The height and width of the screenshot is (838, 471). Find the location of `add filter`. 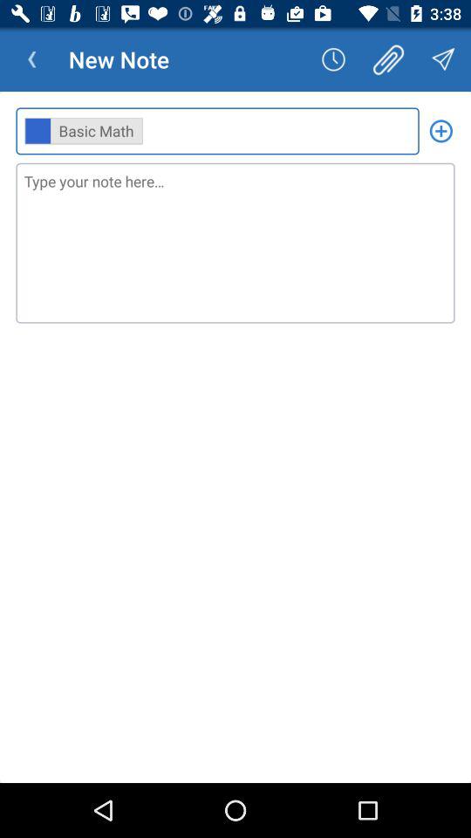

add filter is located at coordinates (441, 131).